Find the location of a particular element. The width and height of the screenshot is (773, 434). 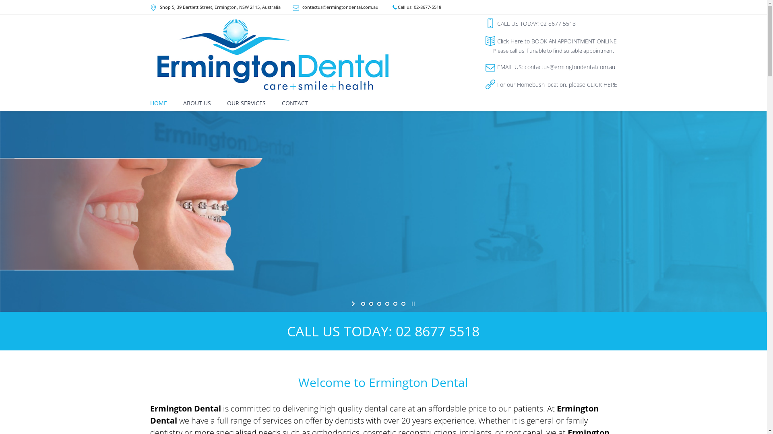

contactus@ermingtondental.com.au is located at coordinates (340, 7).